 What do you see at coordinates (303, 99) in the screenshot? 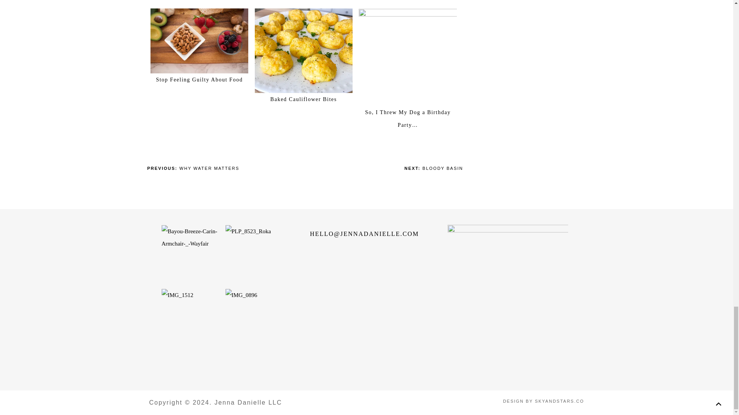
I see `Permanent Link to Baked Cauliflower Bites` at bounding box center [303, 99].